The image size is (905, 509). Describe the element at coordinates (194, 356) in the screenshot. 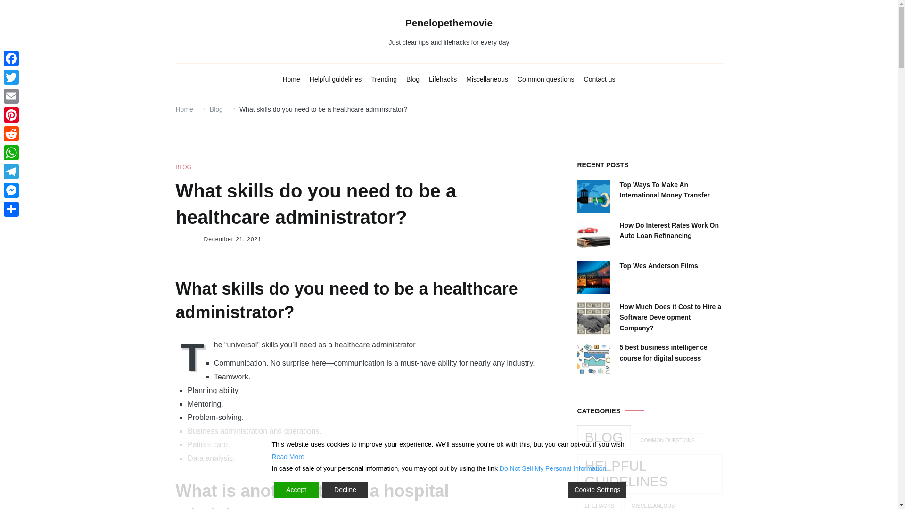

I see `T` at that location.